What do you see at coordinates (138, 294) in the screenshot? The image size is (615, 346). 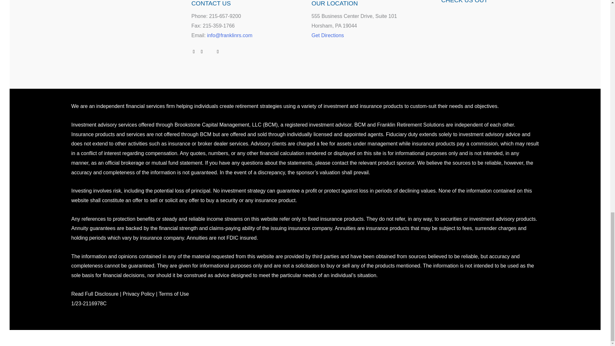 I see `Privacy Policy` at bounding box center [138, 294].